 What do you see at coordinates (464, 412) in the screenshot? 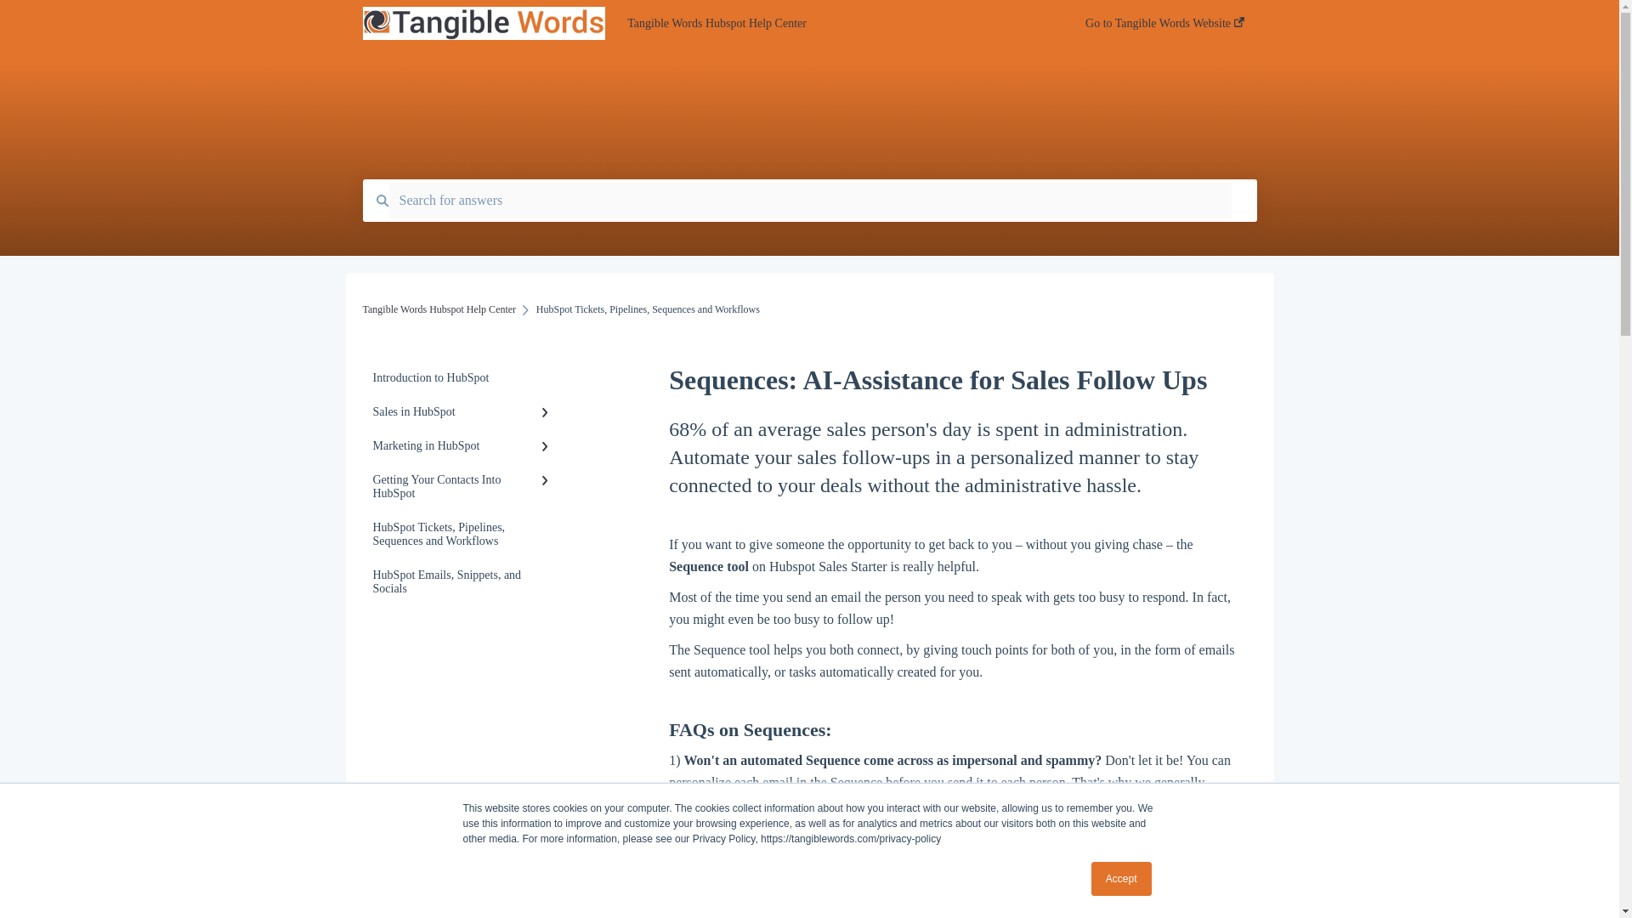
I see `Sales in HubSpot` at bounding box center [464, 412].